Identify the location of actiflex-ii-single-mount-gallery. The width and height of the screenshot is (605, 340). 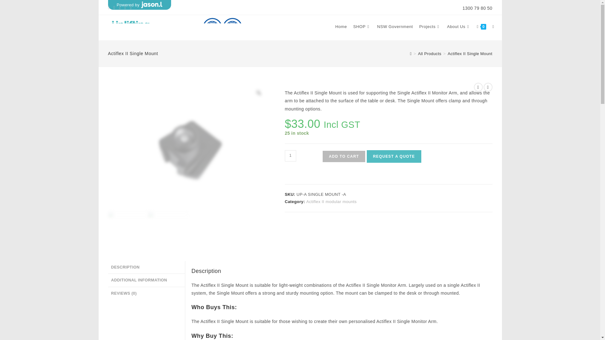
(168, 231).